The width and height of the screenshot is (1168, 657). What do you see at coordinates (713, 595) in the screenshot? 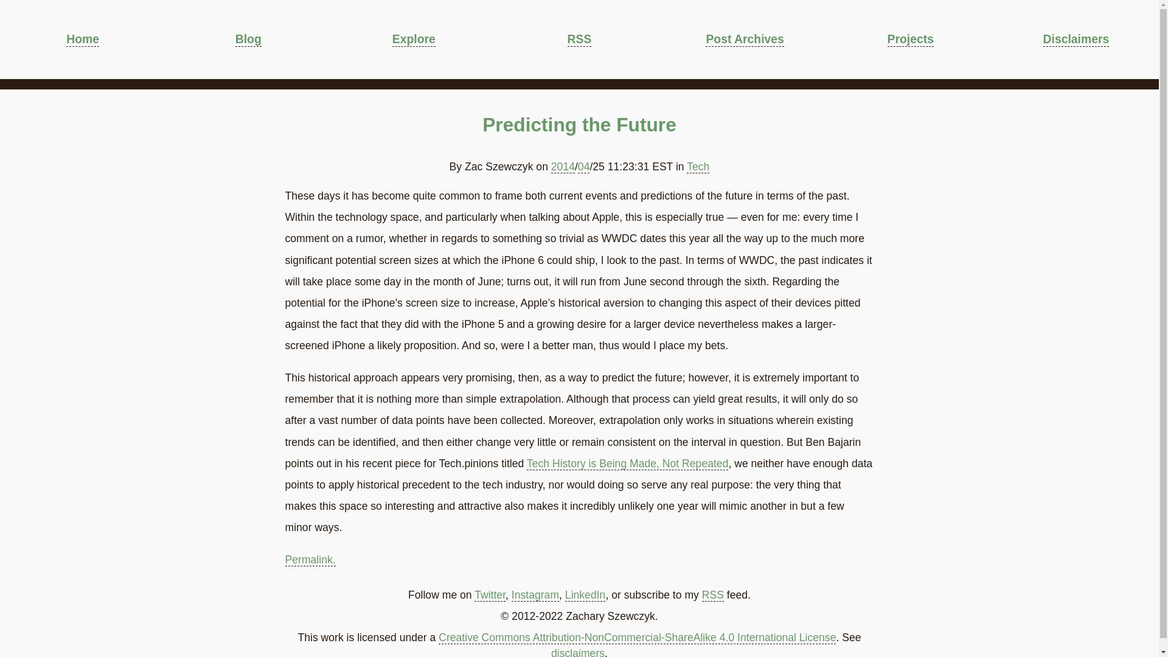
I see `RSS` at bounding box center [713, 595].